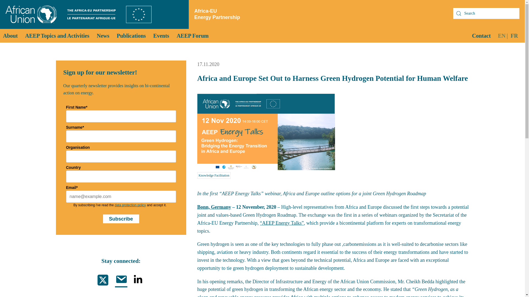  I want to click on About, so click(10, 36).